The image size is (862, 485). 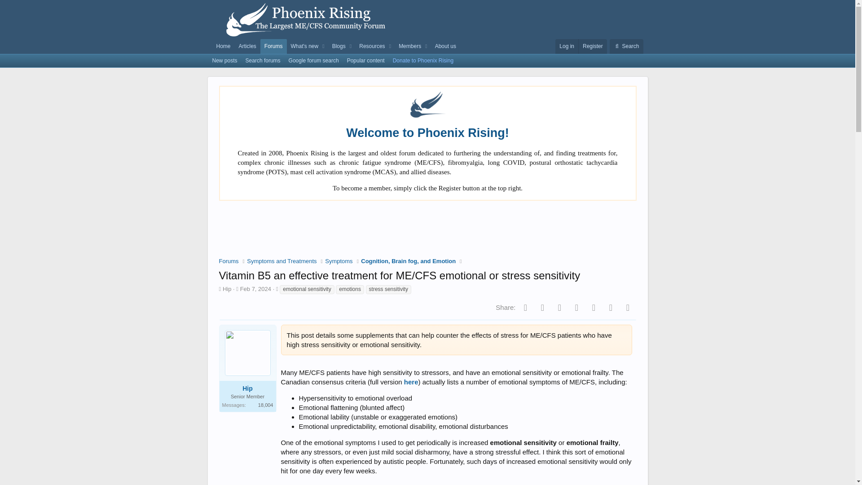 What do you see at coordinates (408, 46) in the screenshot?
I see `Members` at bounding box center [408, 46].